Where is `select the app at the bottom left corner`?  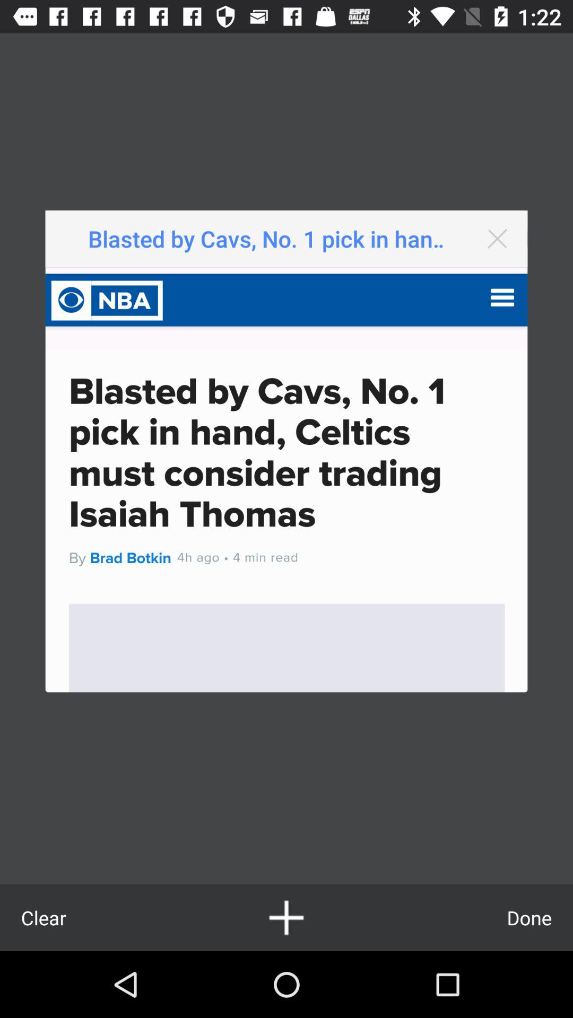 select the app at the bottom left corner is located at coordinates (44, 917).